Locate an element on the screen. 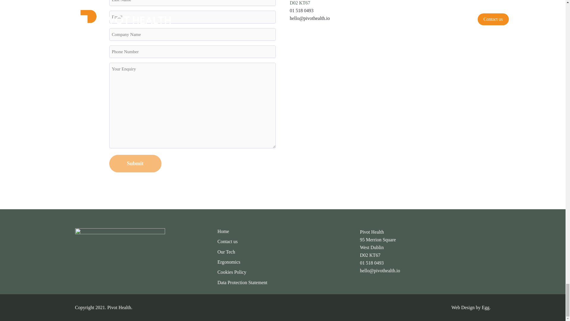 The width and height of the screenshot is (570, 321). 01 518 0493 is located at coordinates (302, 11).